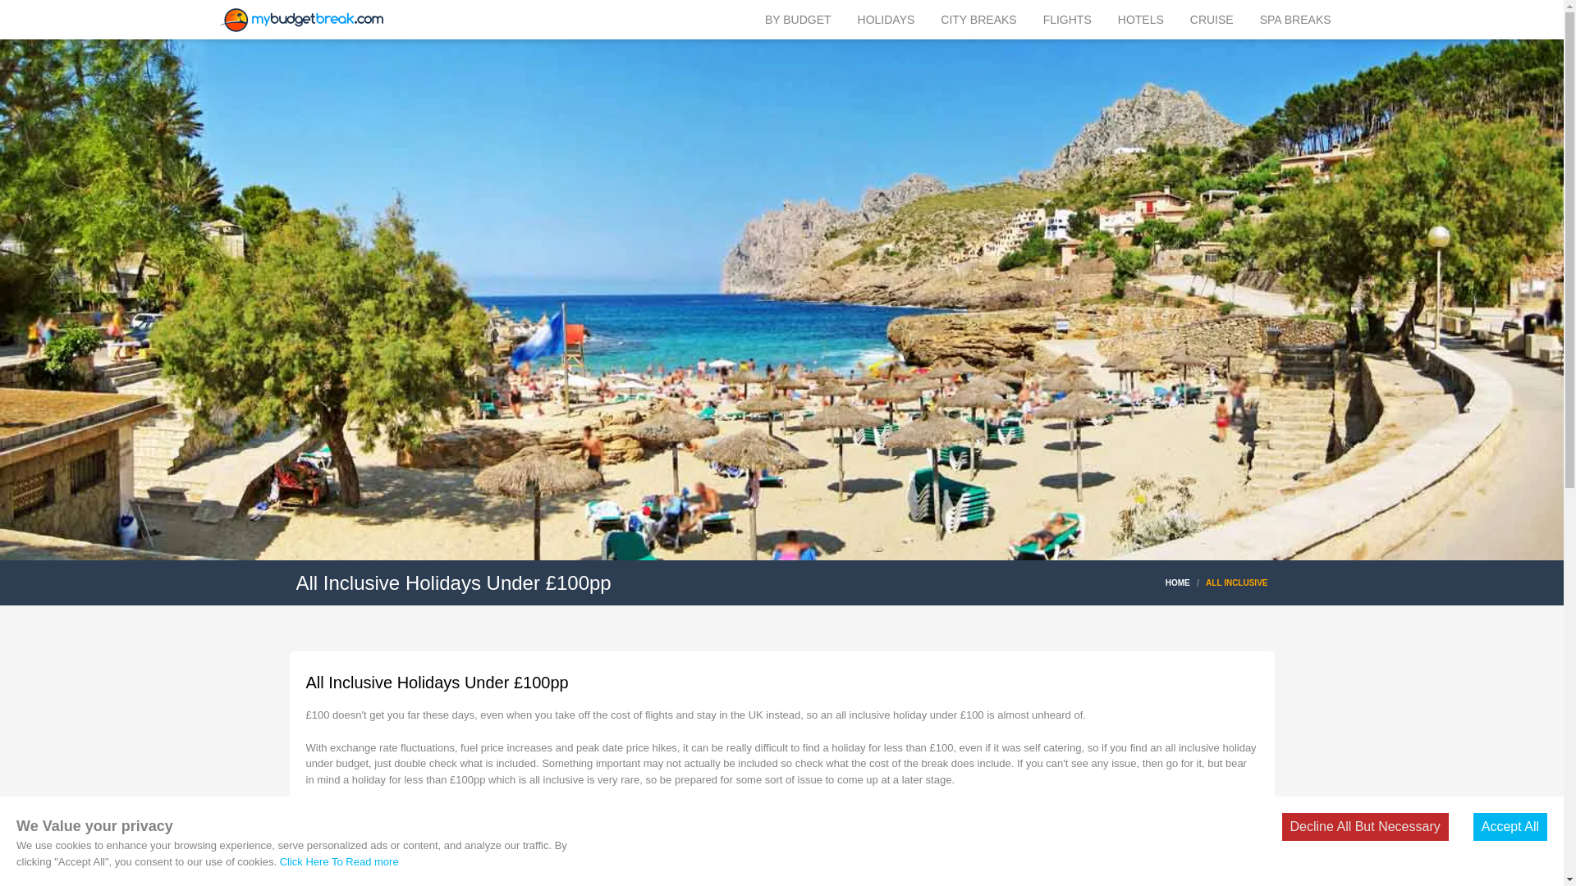  I want to click on HOW LIKELY IS IT, so click(519, 865).